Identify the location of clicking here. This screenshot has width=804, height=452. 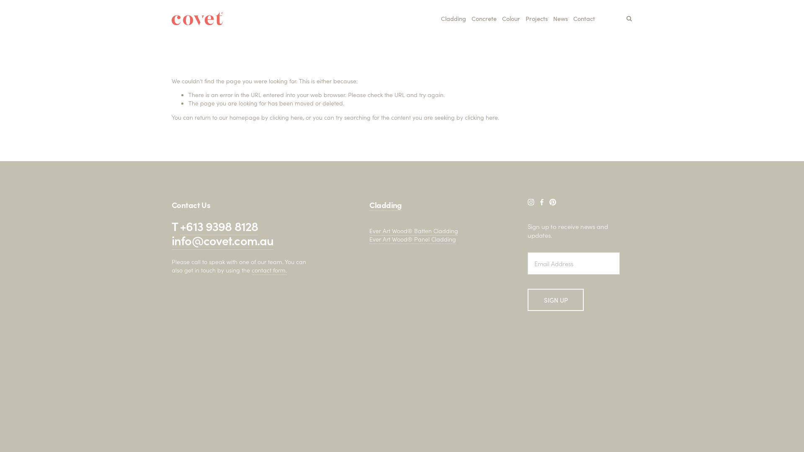
(286, 117).